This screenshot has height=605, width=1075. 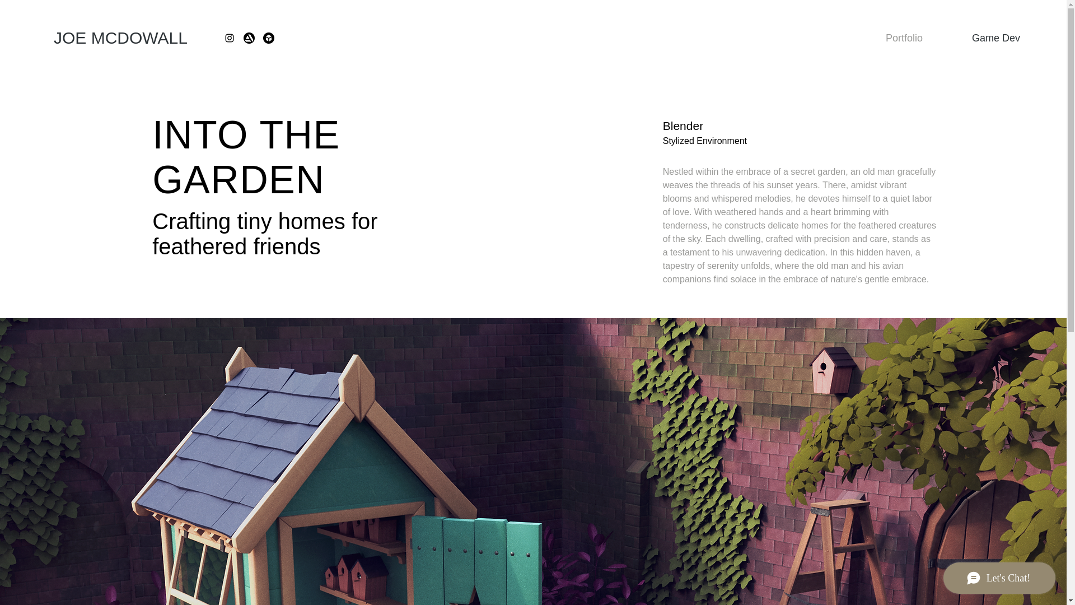 What do you see at coordinates (980, 38) in the screenshot?
I see `Game Dev` at bounding box center [980, 38].